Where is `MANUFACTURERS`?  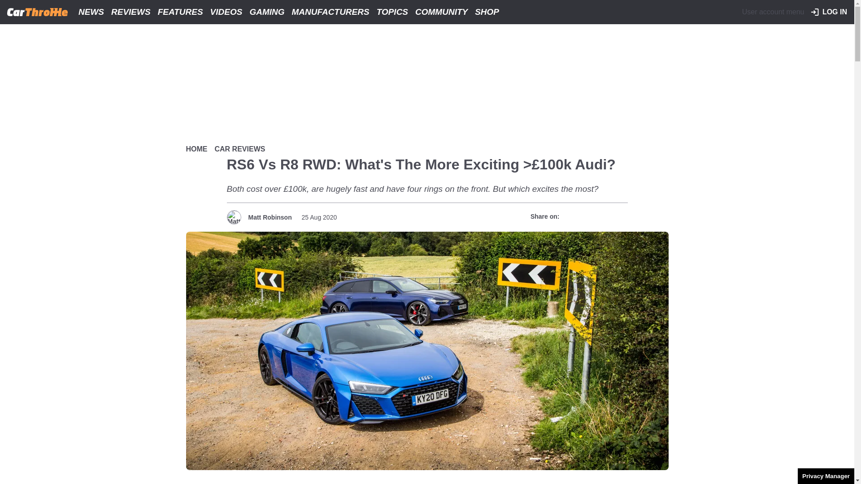 MANUFACTURERS is located at coordinates (330, 12).